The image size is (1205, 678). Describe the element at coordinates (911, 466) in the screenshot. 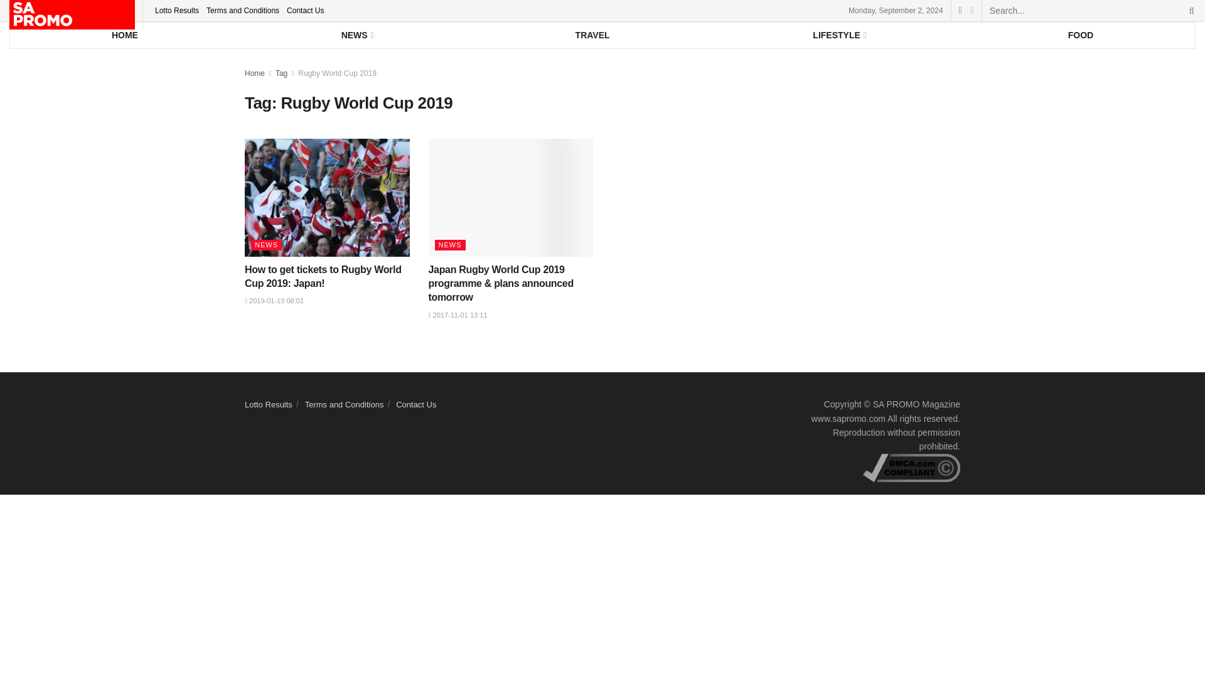

I see `DMCA Compliance information for sapromo.com` at that location.